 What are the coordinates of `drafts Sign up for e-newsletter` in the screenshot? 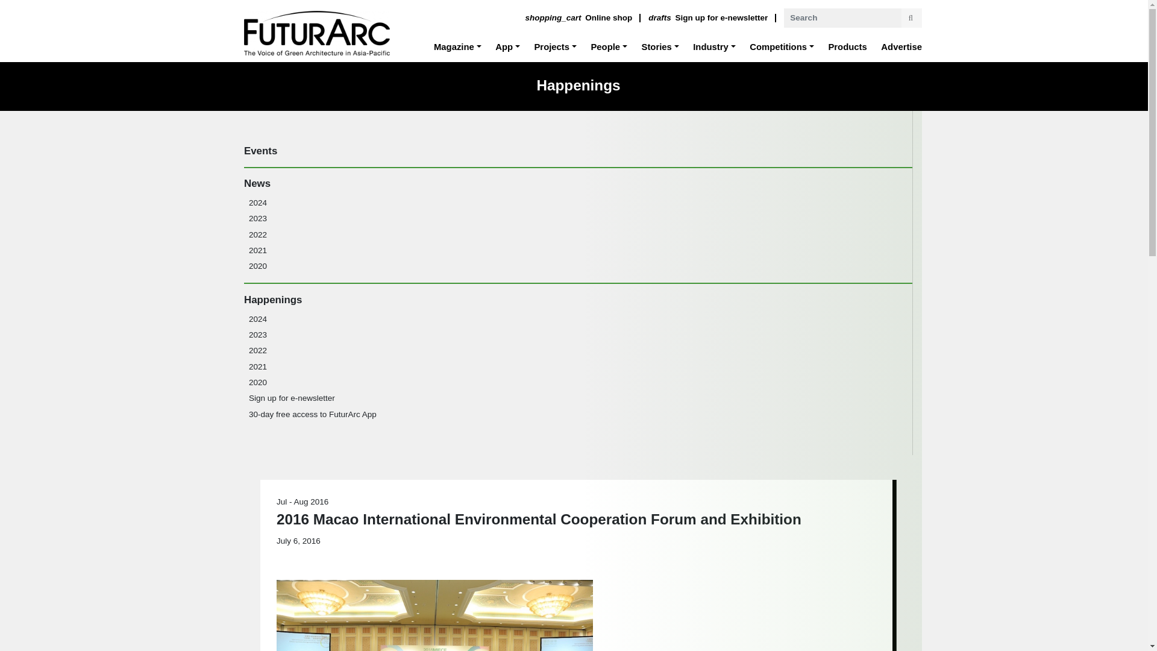 It's located at (782, 47).